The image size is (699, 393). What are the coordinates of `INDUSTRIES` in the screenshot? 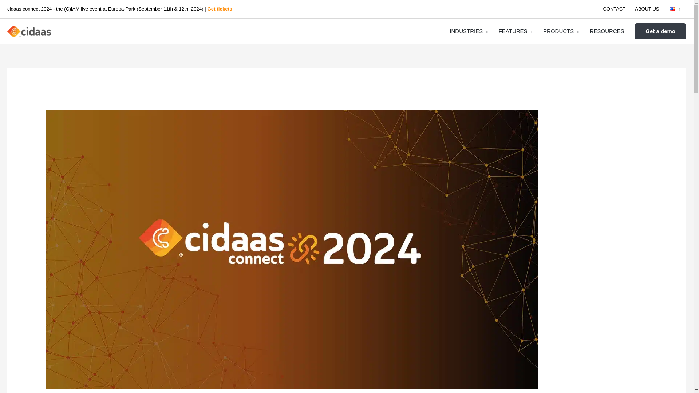 It's located at (468, 31).